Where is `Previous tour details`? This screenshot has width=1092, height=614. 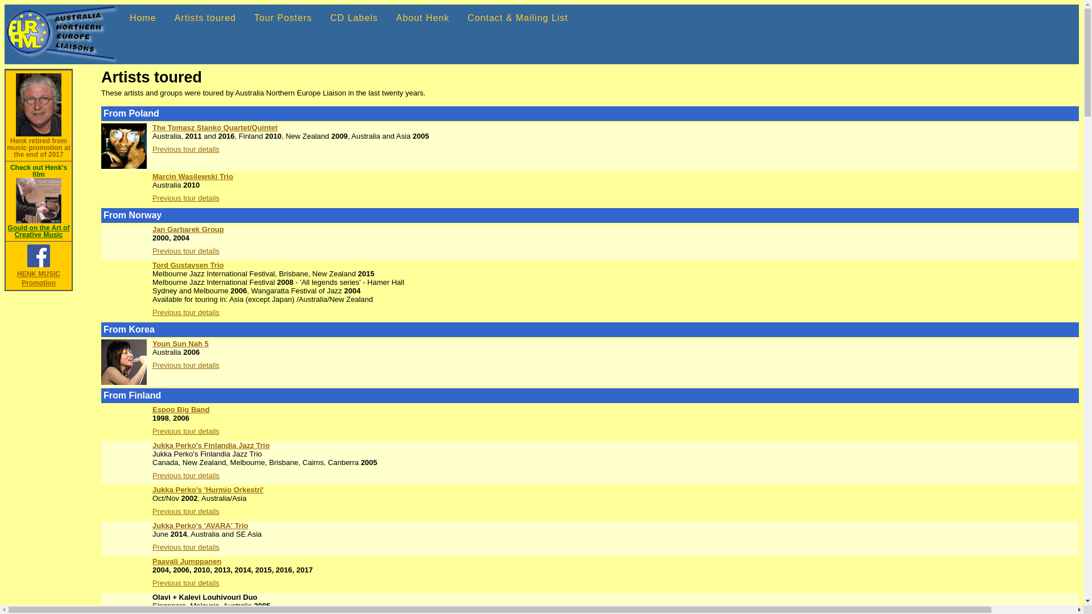
Previous tour details is located at coordinates (186, 251).